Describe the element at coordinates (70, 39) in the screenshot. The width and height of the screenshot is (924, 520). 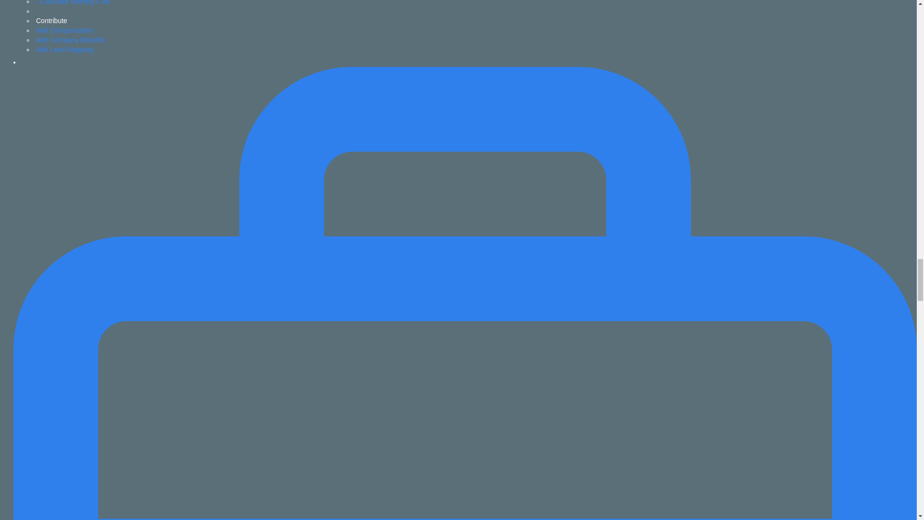
I see `Add Company Benefits` at that location.